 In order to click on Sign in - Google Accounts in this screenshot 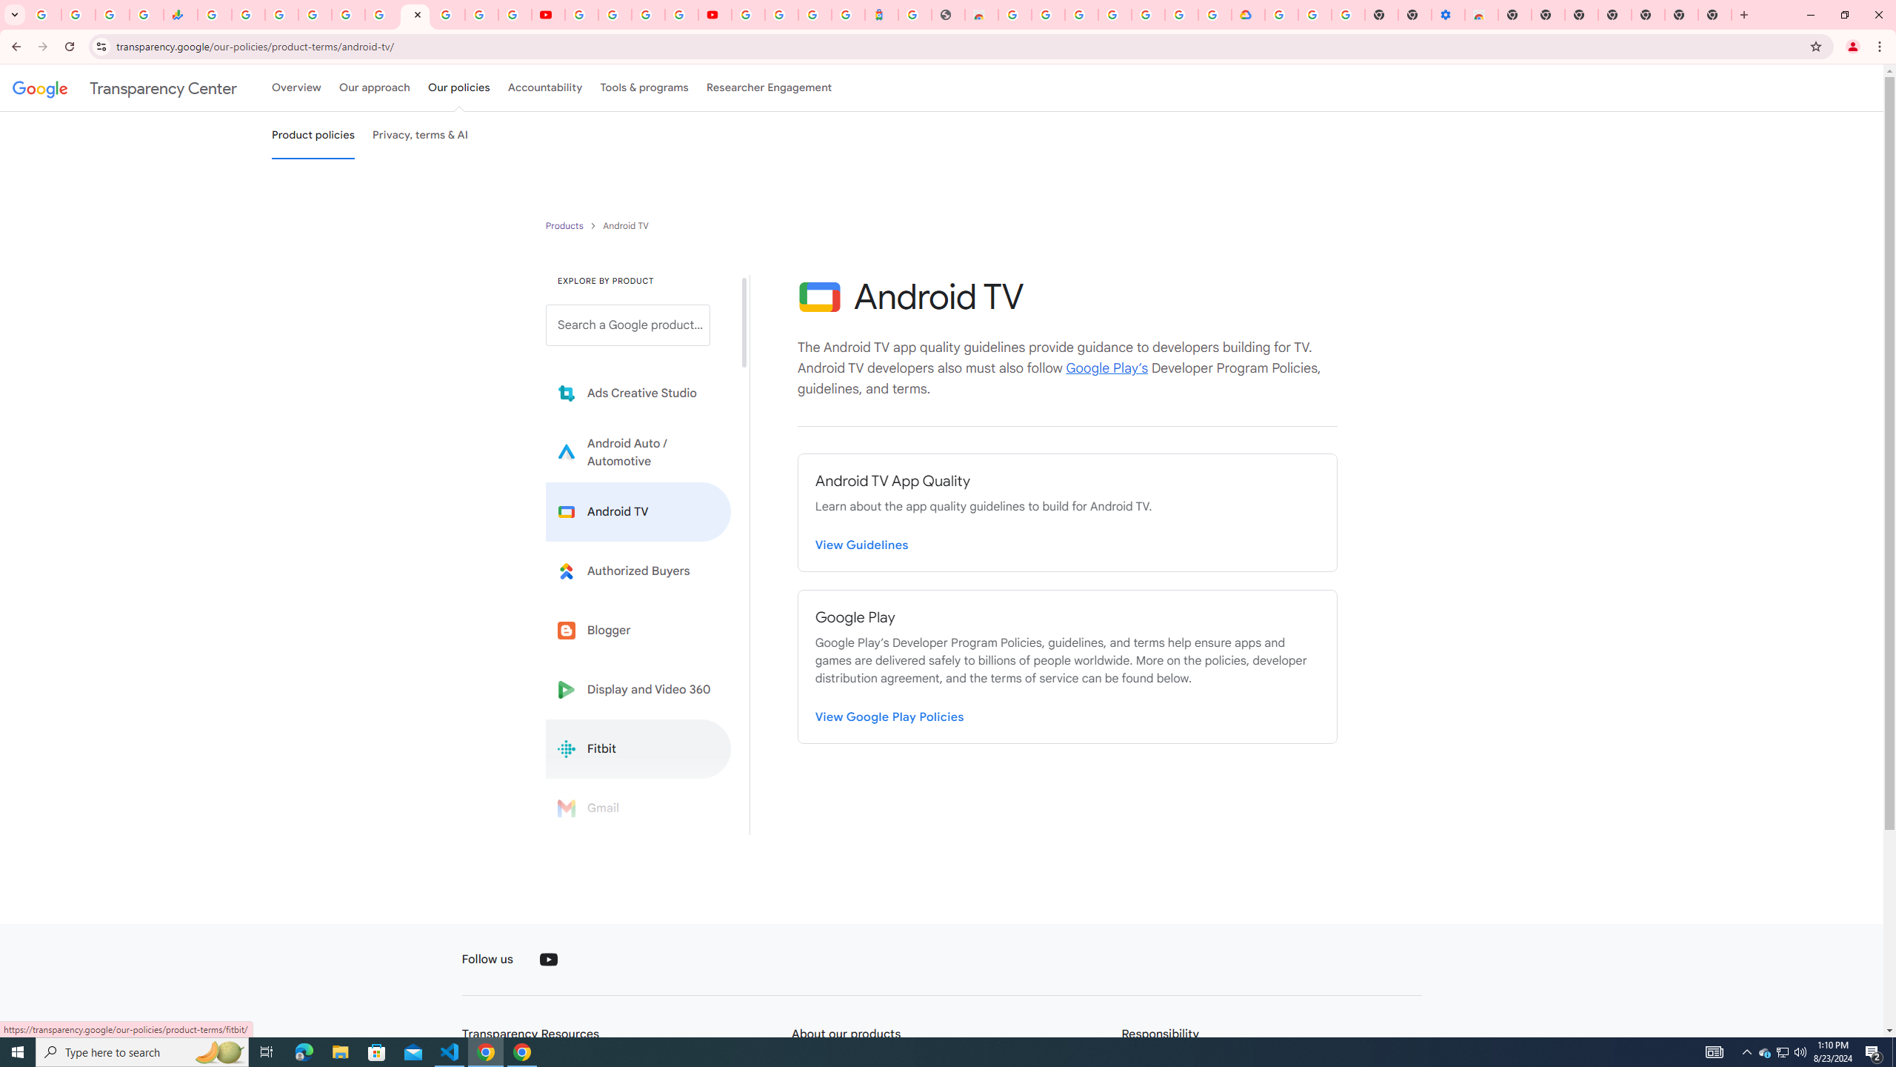, I will do `click(747, 15)`.